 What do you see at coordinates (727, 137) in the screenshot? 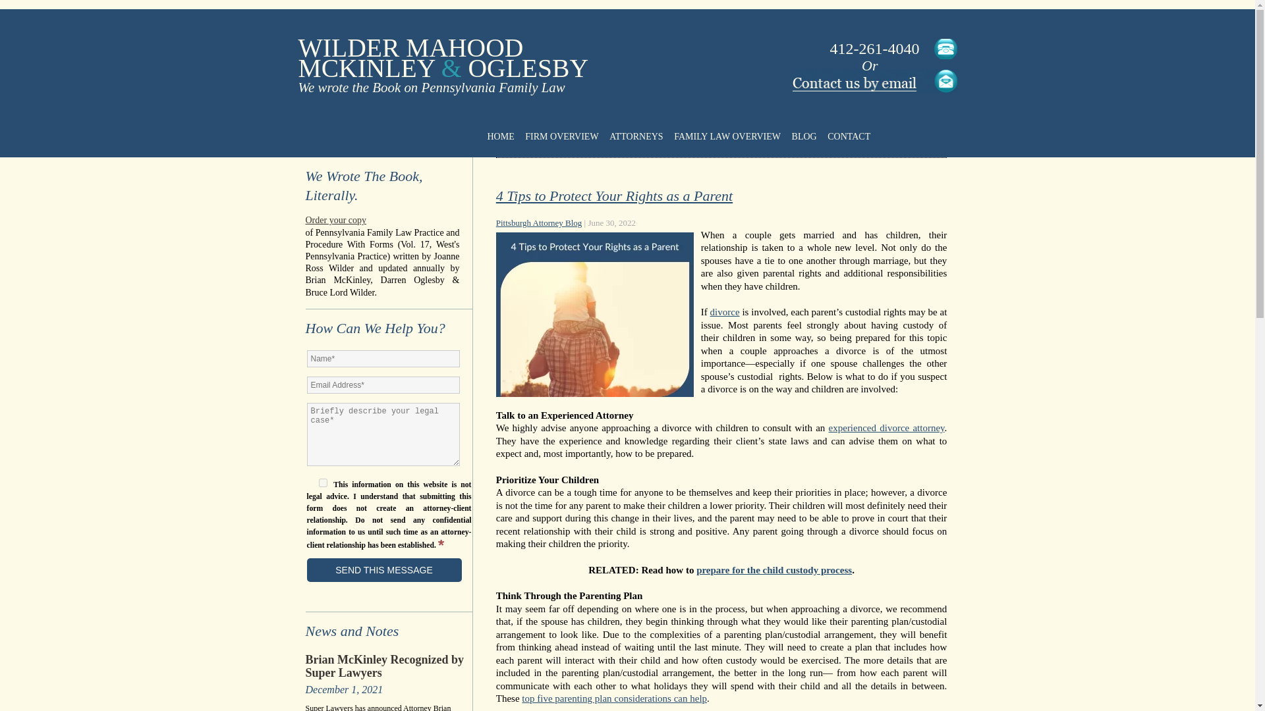
I see `FAMILY LAW OVERVIEW` at bounding box center [727, 137].